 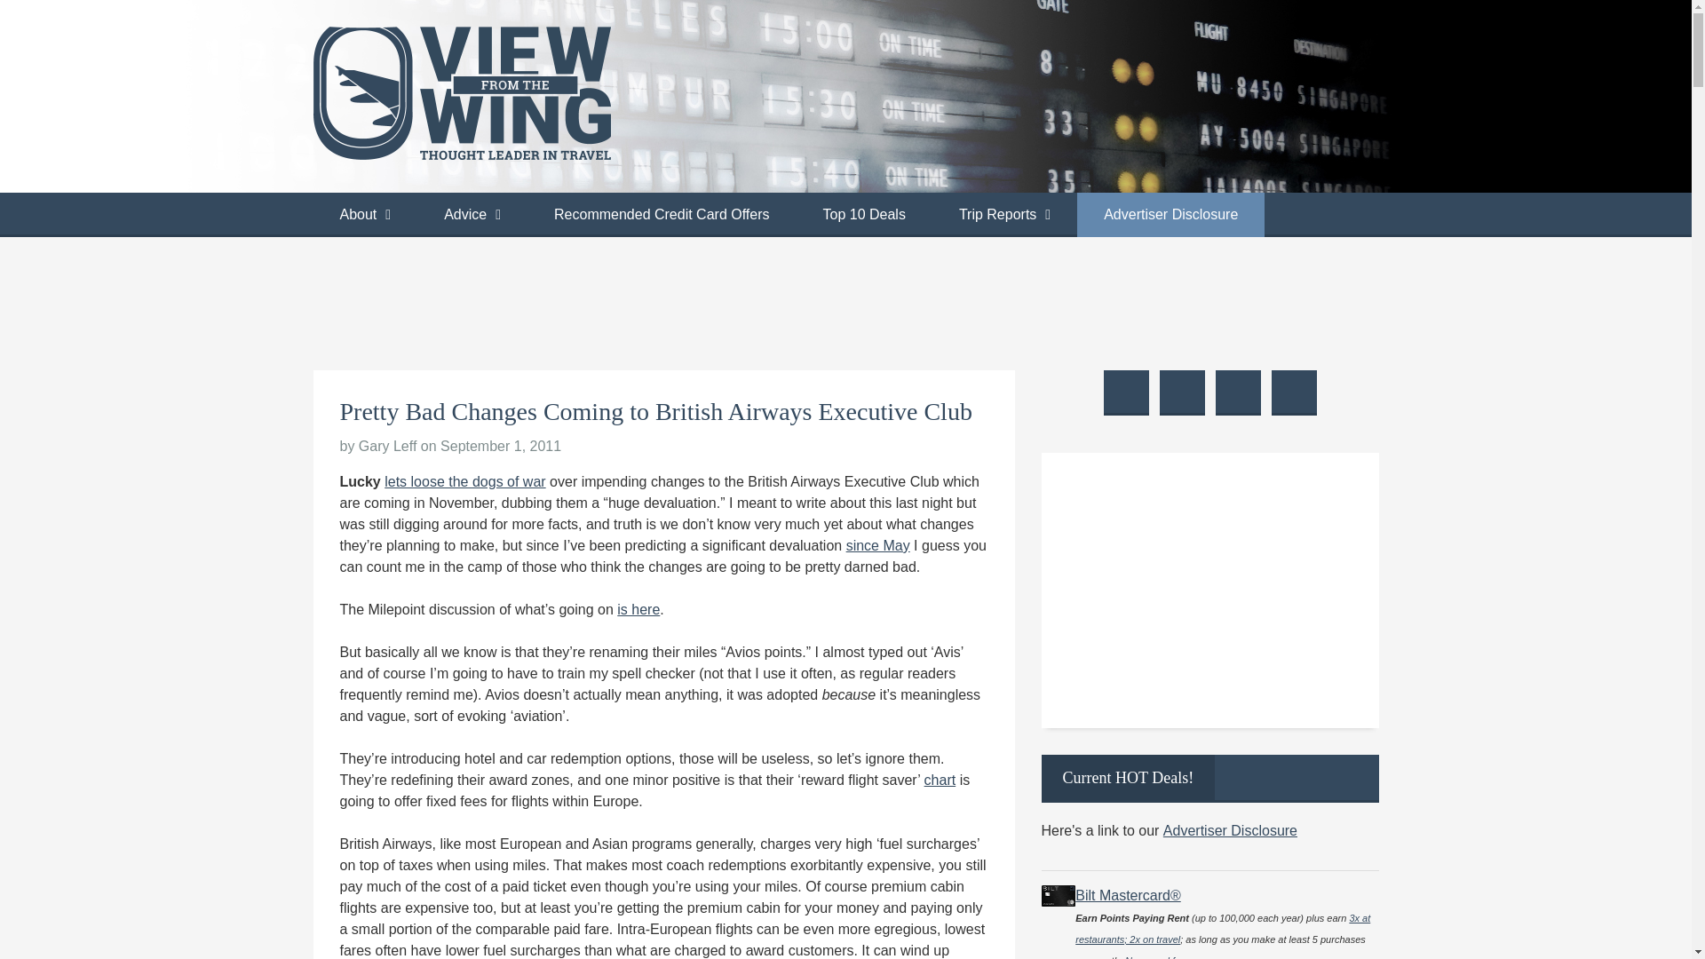 I want to click on chart, so click(x=940, y=780).